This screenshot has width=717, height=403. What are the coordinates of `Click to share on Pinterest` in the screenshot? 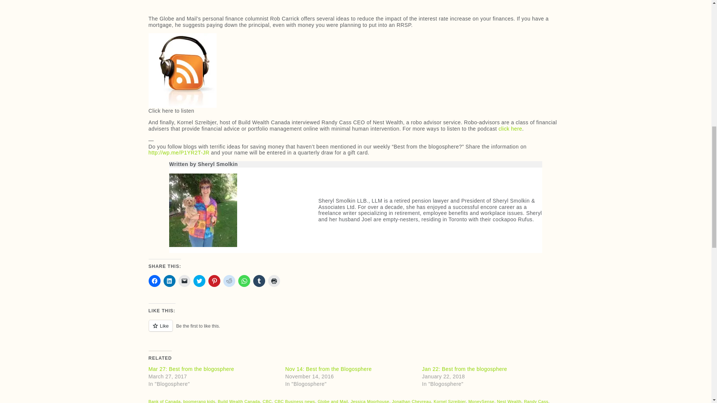 It's located at (214, 281).